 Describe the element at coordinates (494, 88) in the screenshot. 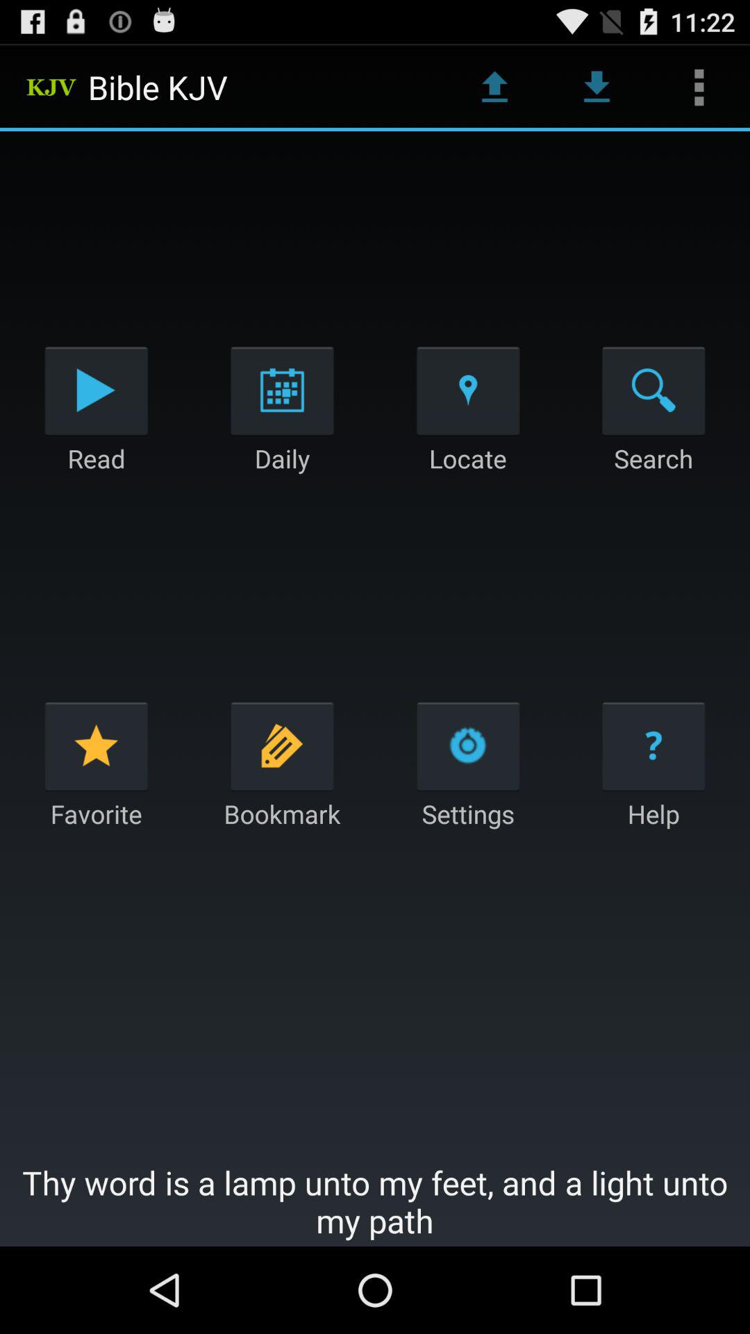

I see `turn on the icon next to bible kjv` at that location.